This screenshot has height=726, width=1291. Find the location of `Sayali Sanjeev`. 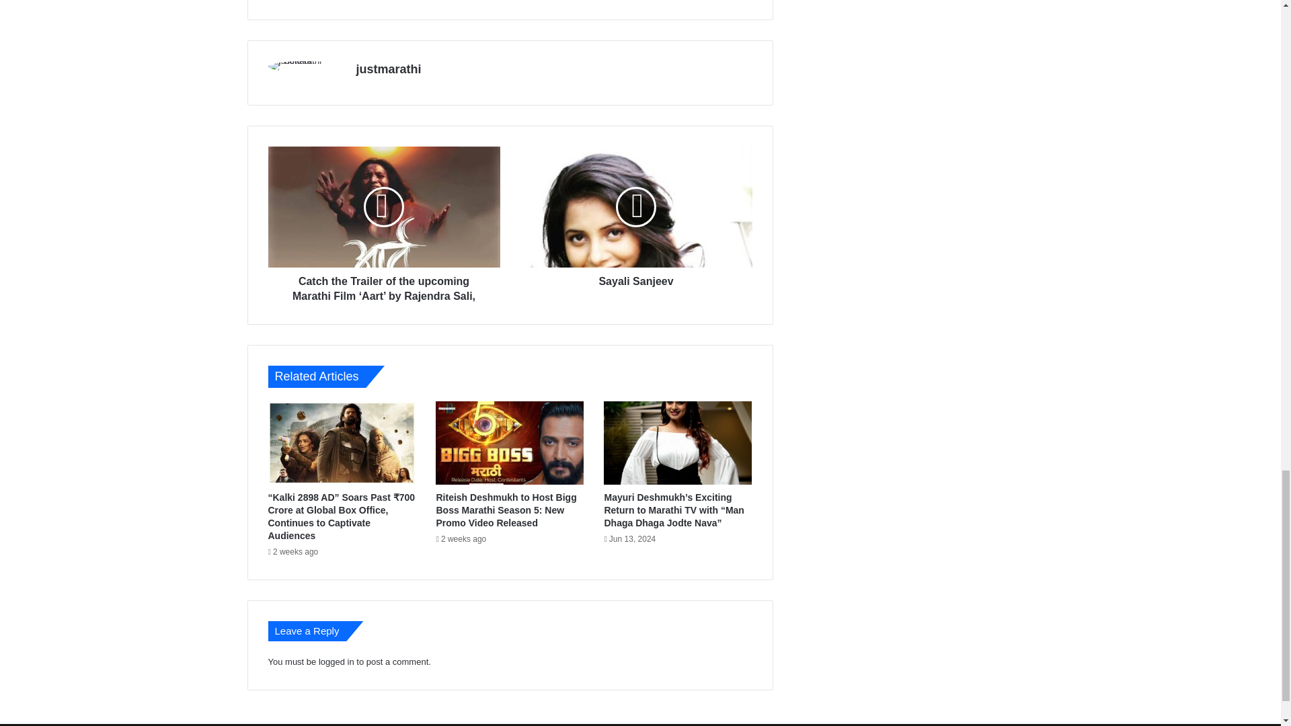

Sayali Sanjeev is located at coordinates (636, 207).